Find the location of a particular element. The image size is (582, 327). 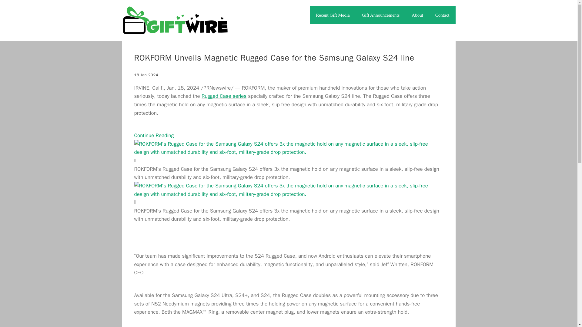

Gift Announcements is located at coordinates (381, 15).